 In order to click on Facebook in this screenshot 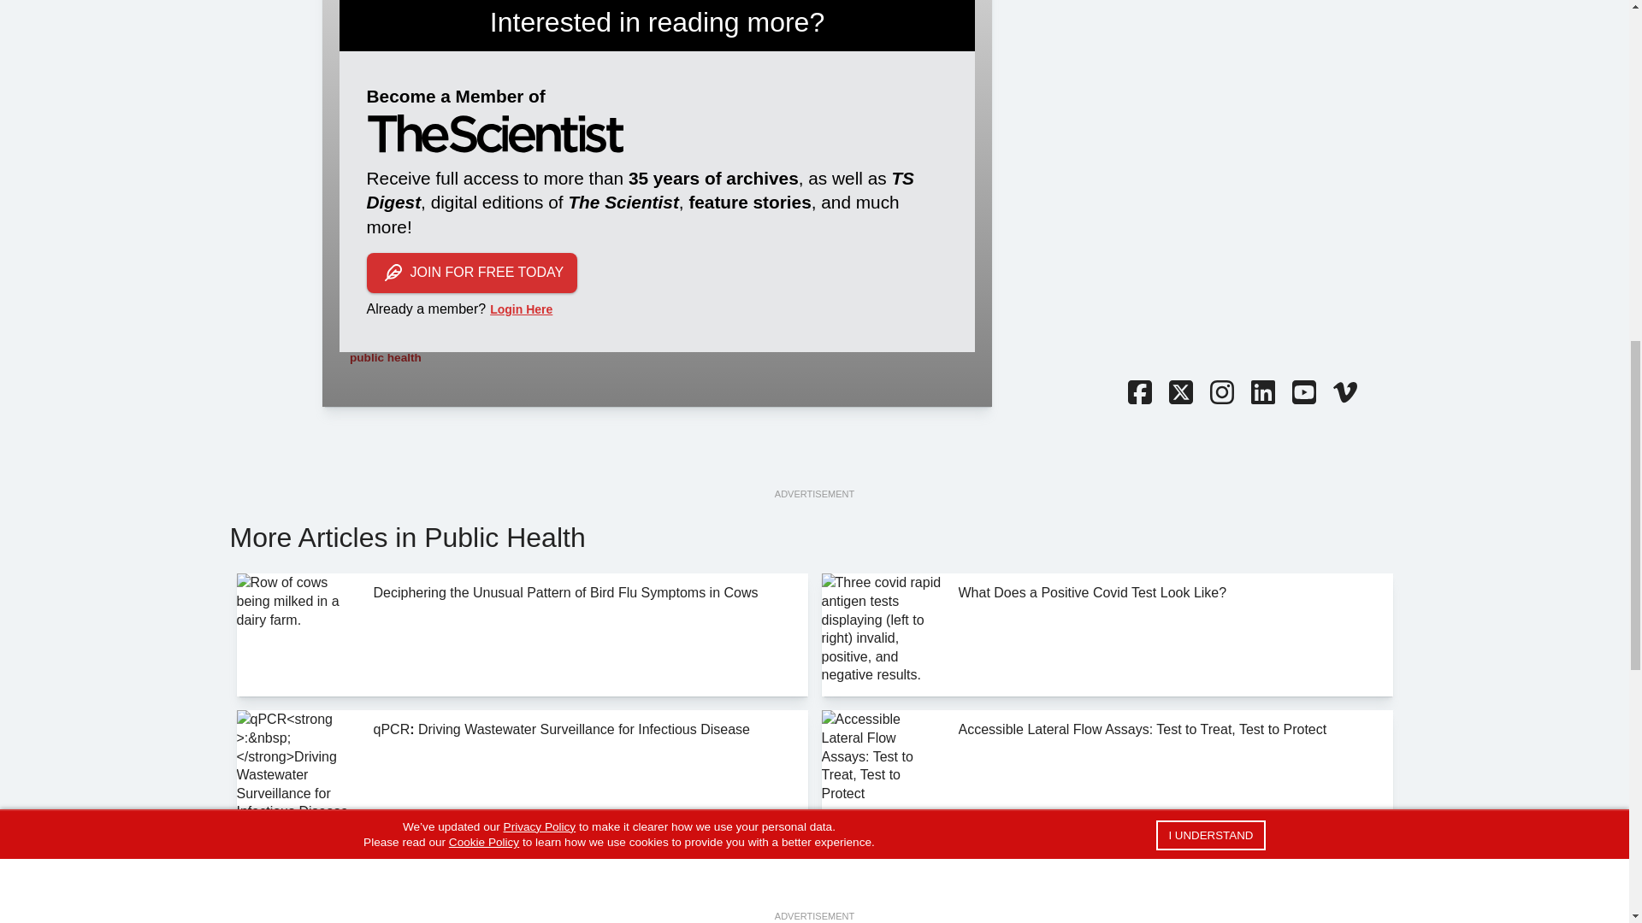, I will do `click(1138, 394)`.